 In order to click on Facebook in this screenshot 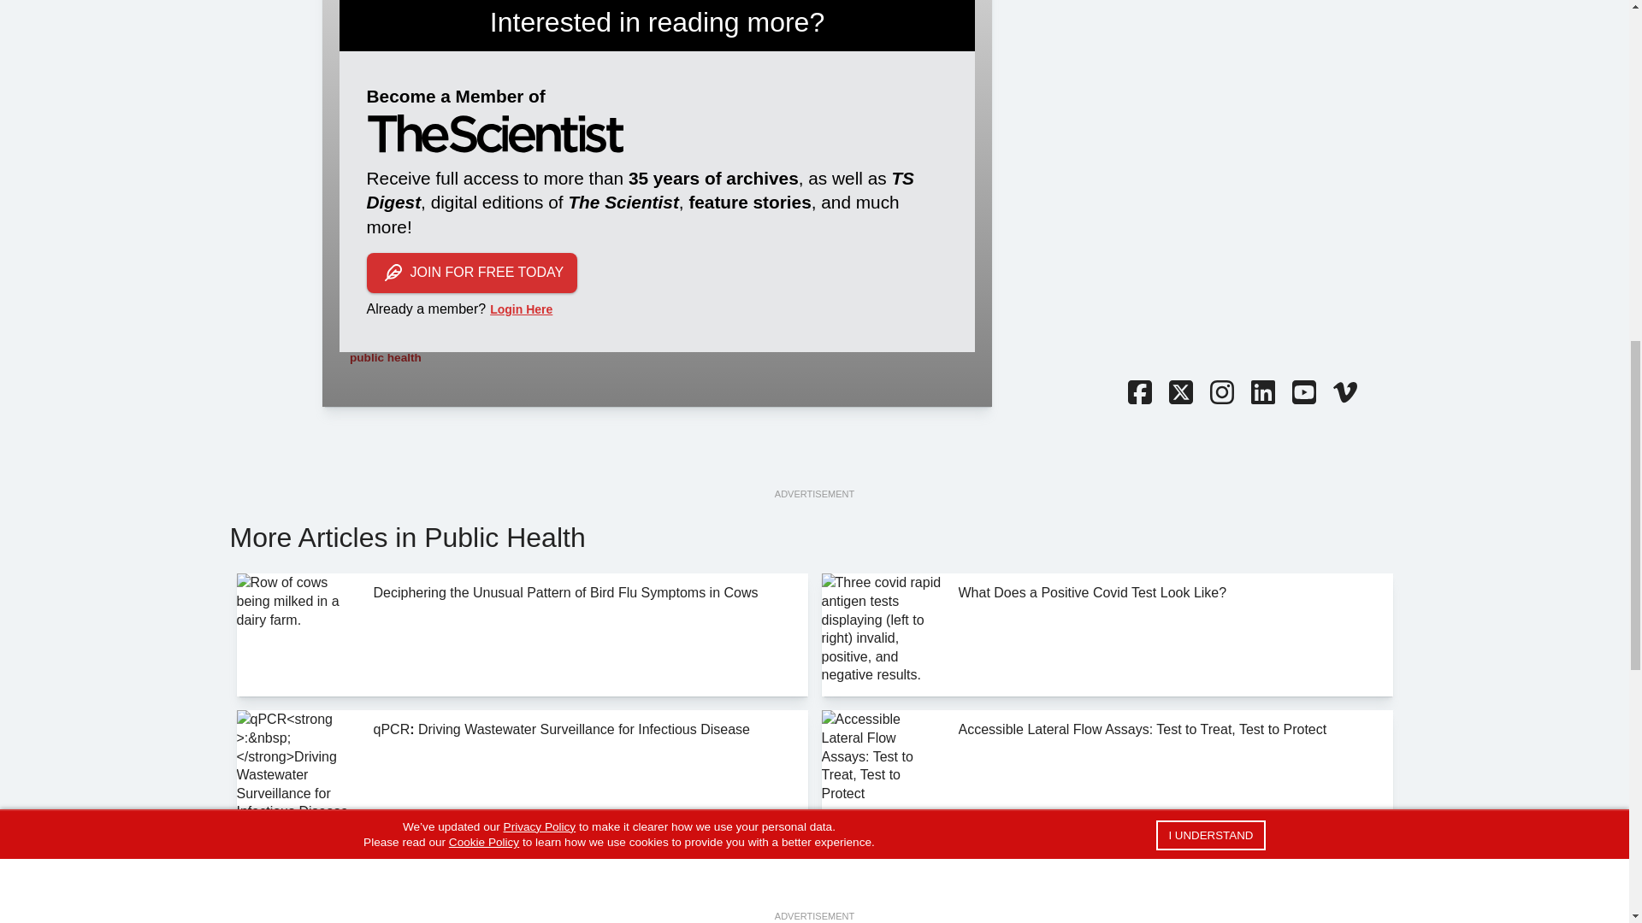, I will do `click(1138, 394)`.